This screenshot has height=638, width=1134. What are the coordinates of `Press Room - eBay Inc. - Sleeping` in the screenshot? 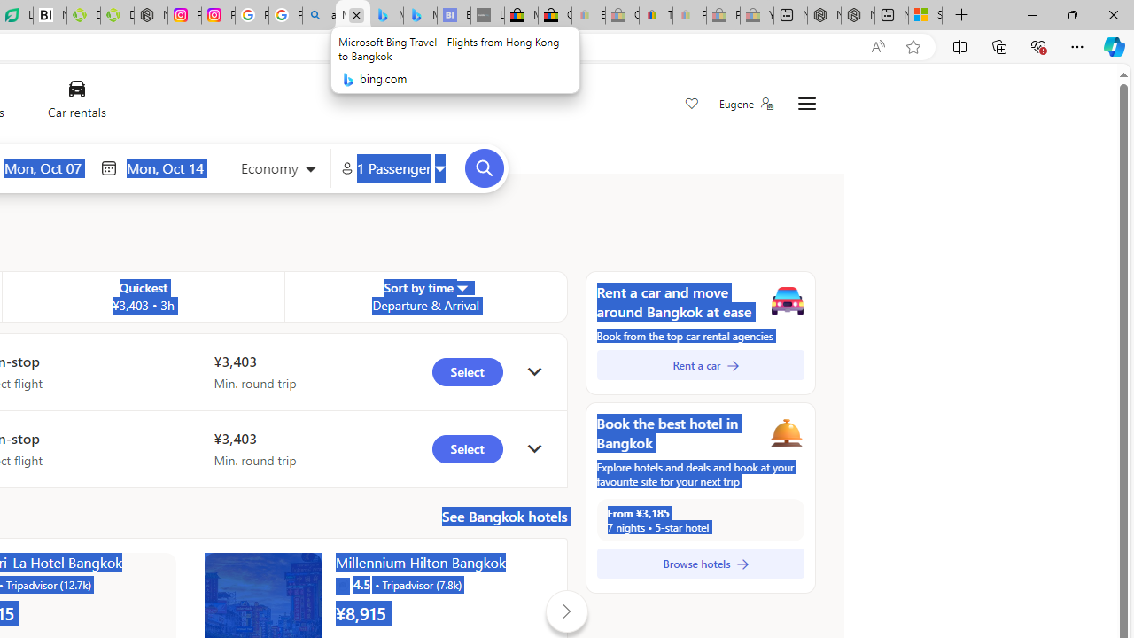 It's located at (723, 16).